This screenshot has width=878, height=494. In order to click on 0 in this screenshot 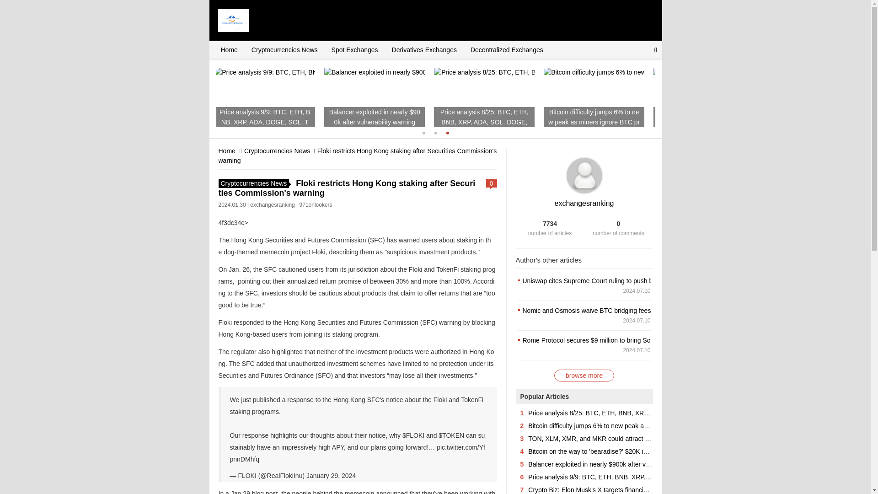, I will do `click(491, 183)`.